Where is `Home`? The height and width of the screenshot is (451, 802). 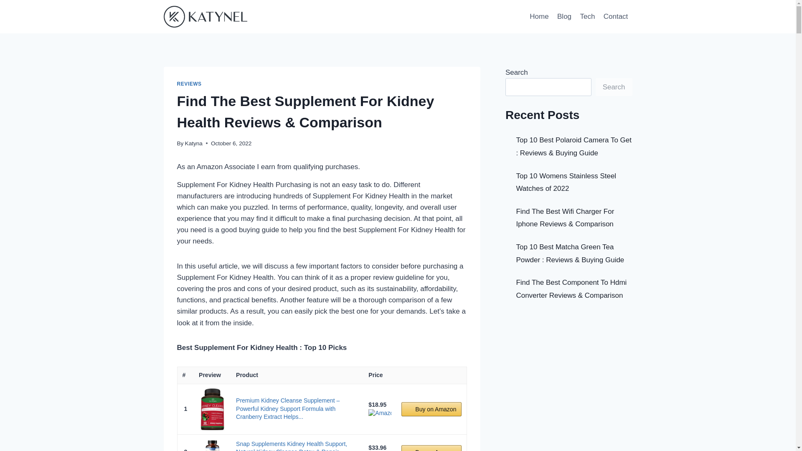 Home is located at coordinates (539, 17).